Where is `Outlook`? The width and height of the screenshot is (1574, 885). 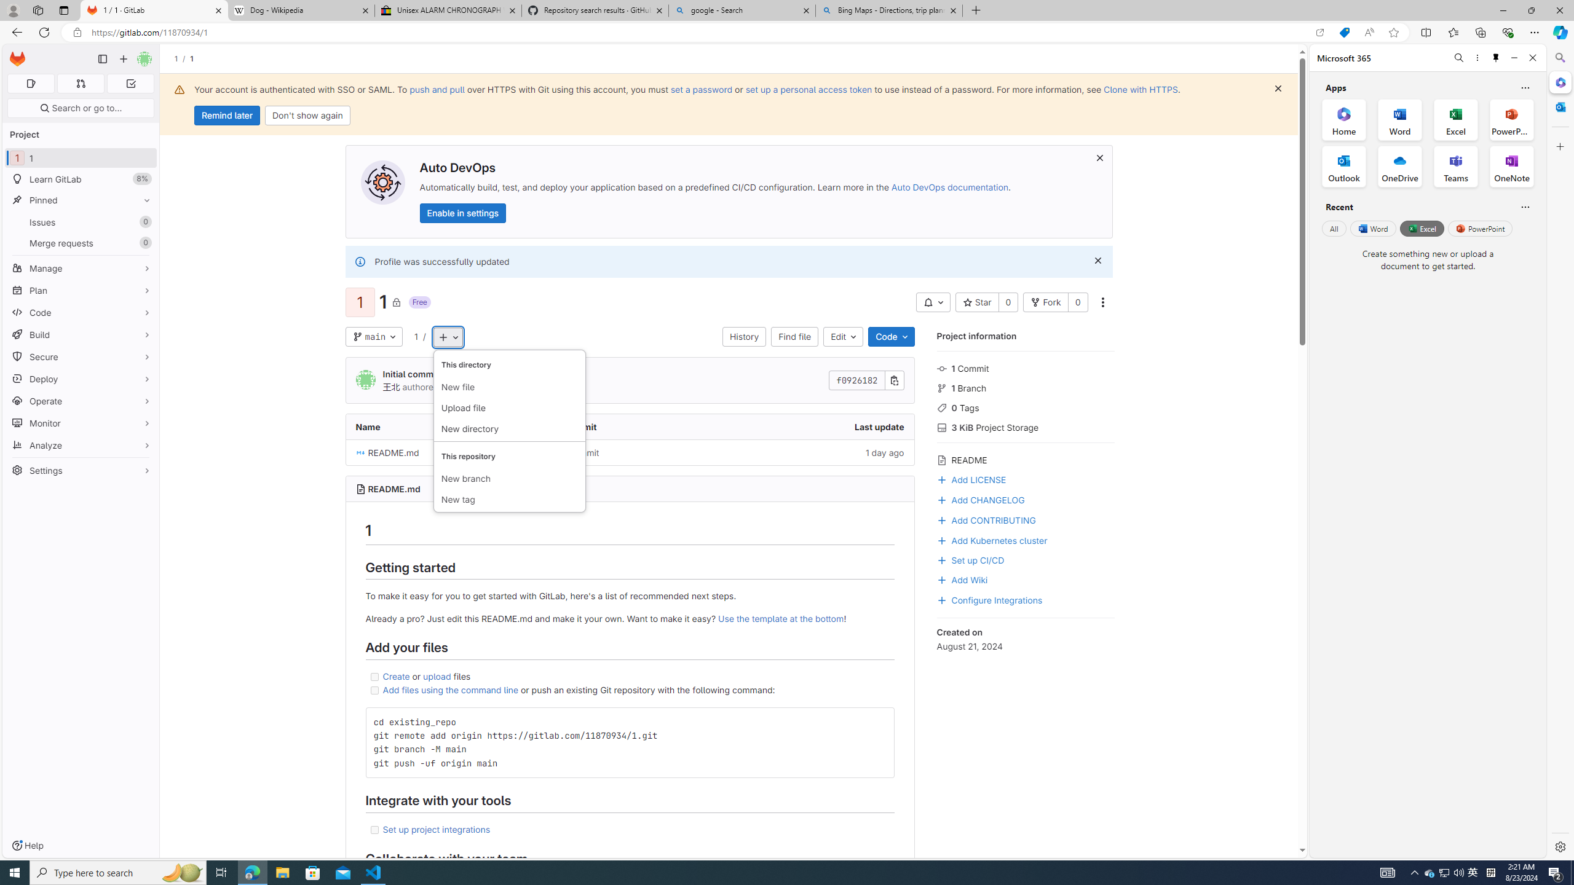
Outlook is located at coordinates (1559, 106).